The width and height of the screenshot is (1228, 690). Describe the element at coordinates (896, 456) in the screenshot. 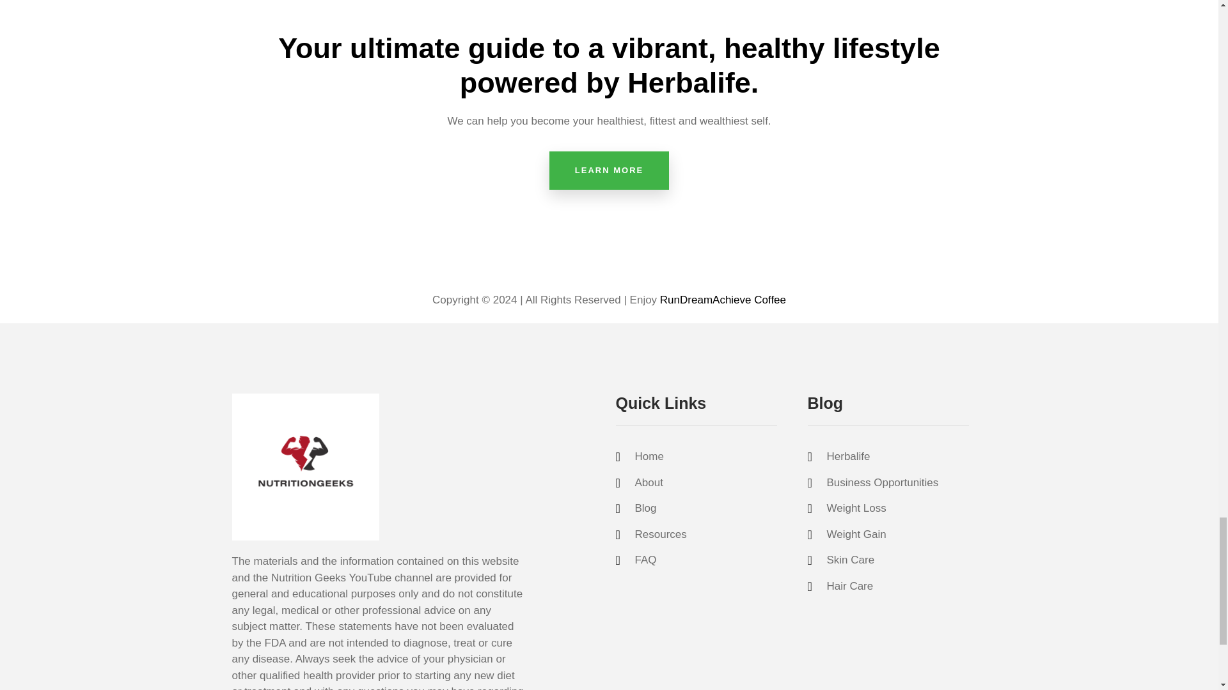

I see `Herbalife` at that location.